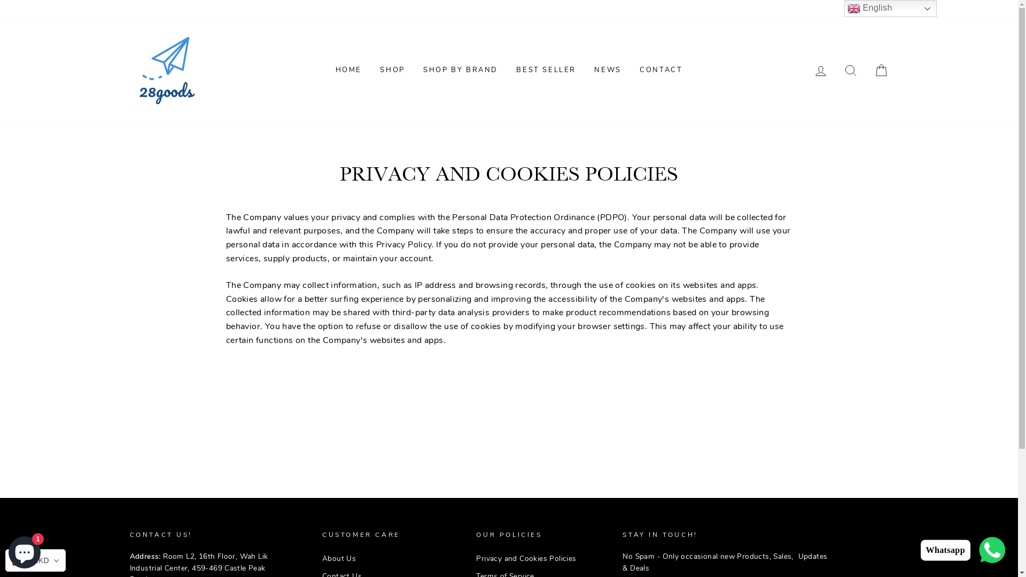 The height and width of the screenshot is (577, 1026). I want to click on HOME, so click(348, 71).